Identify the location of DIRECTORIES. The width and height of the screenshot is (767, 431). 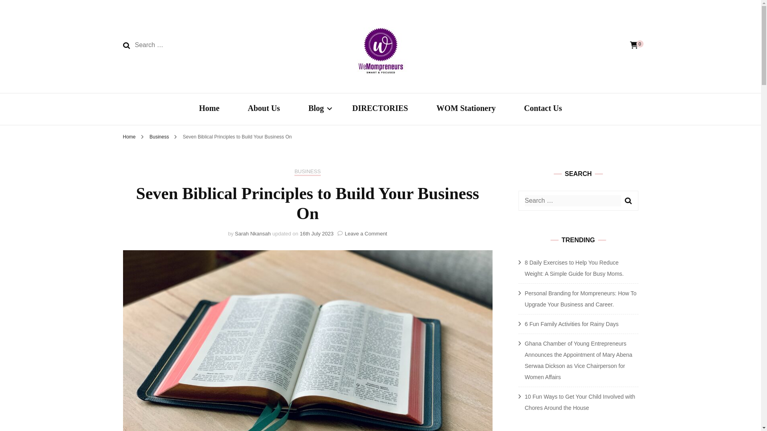
(380, 109).